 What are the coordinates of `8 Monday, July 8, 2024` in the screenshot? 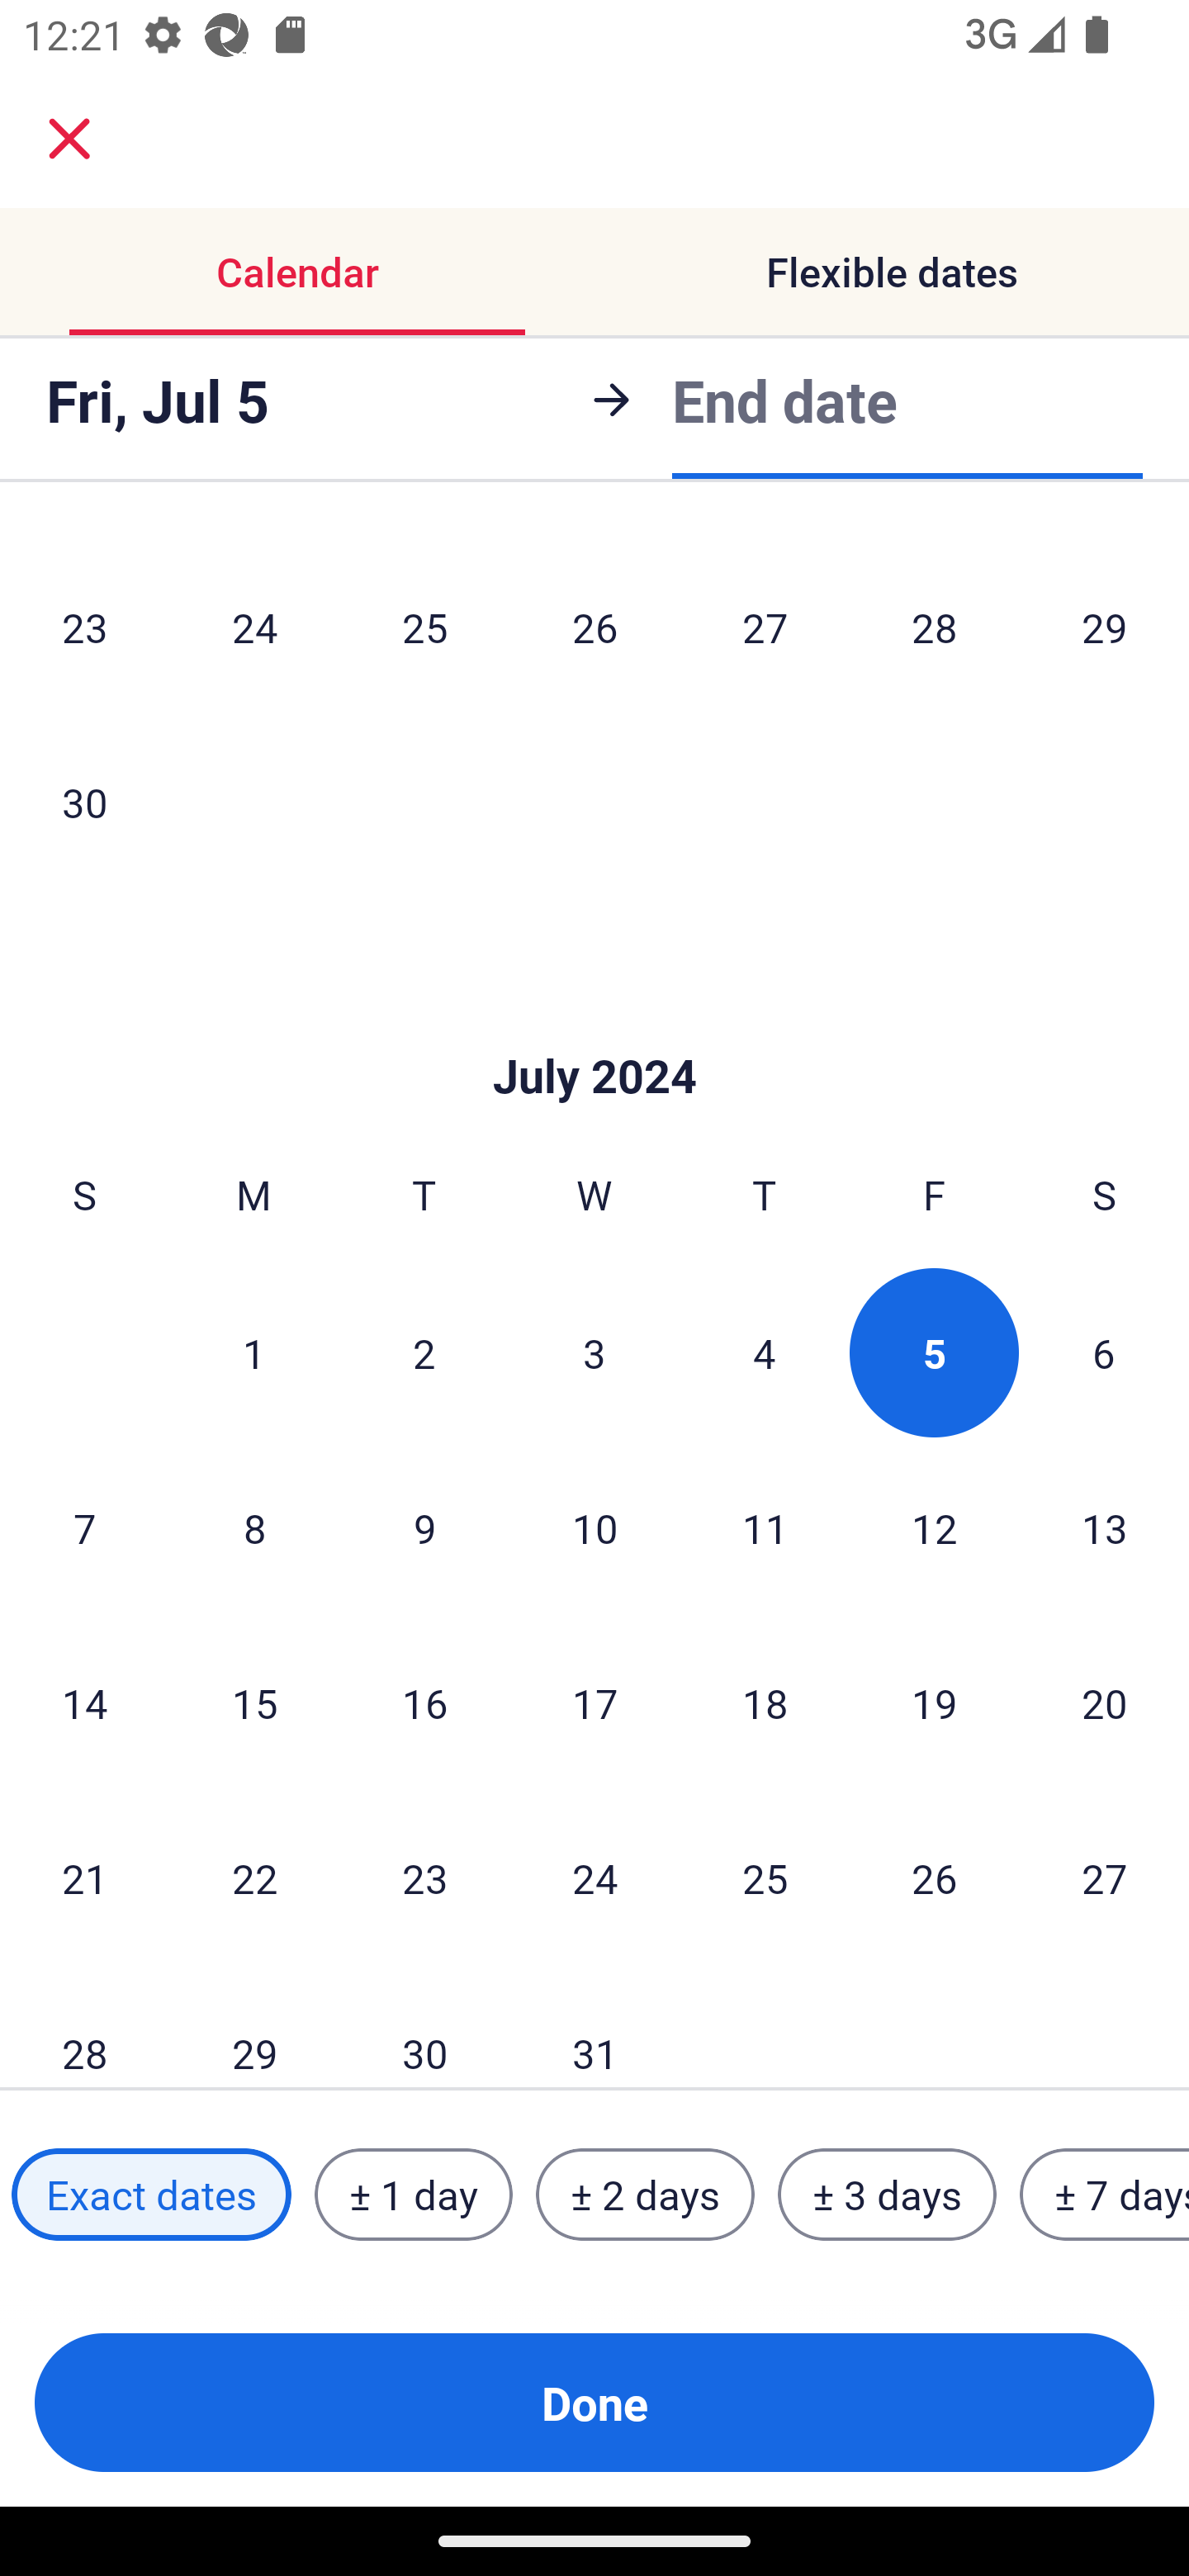 It's located at (254, 1527).